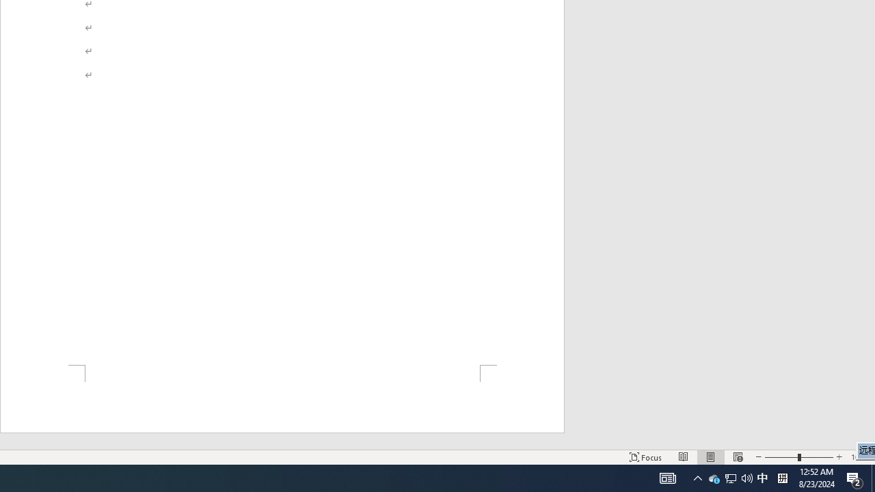  I want to click on Q2790: 100%, so click(730, 478).